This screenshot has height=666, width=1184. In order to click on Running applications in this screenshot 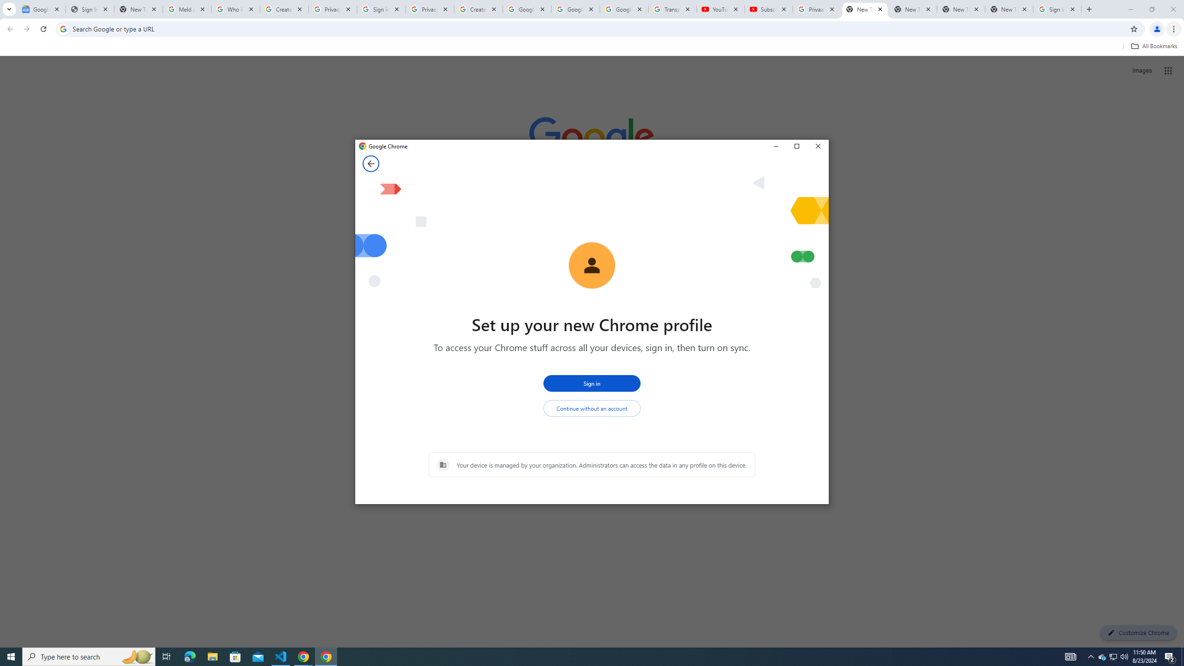, I will do `click(584, 657)`.